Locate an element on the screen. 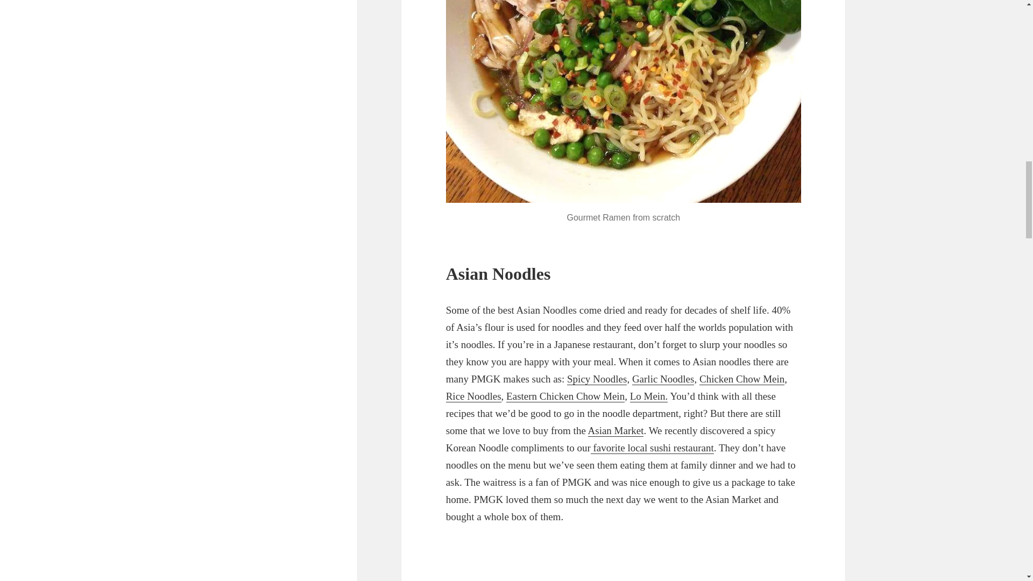 This screenshot has width=1033, height=581. Eastern Chicken Chow Mein is located at coordinates (565, 396).